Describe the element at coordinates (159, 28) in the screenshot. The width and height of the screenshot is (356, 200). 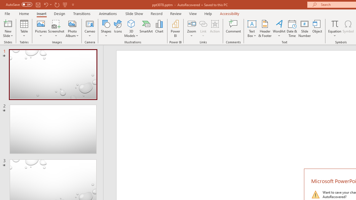
I see `Chart...` at that location.